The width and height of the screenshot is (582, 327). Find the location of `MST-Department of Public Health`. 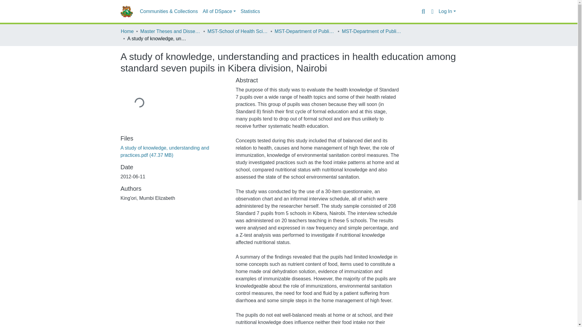

MST-Department of Public Health is located at coordinates (372, 31).